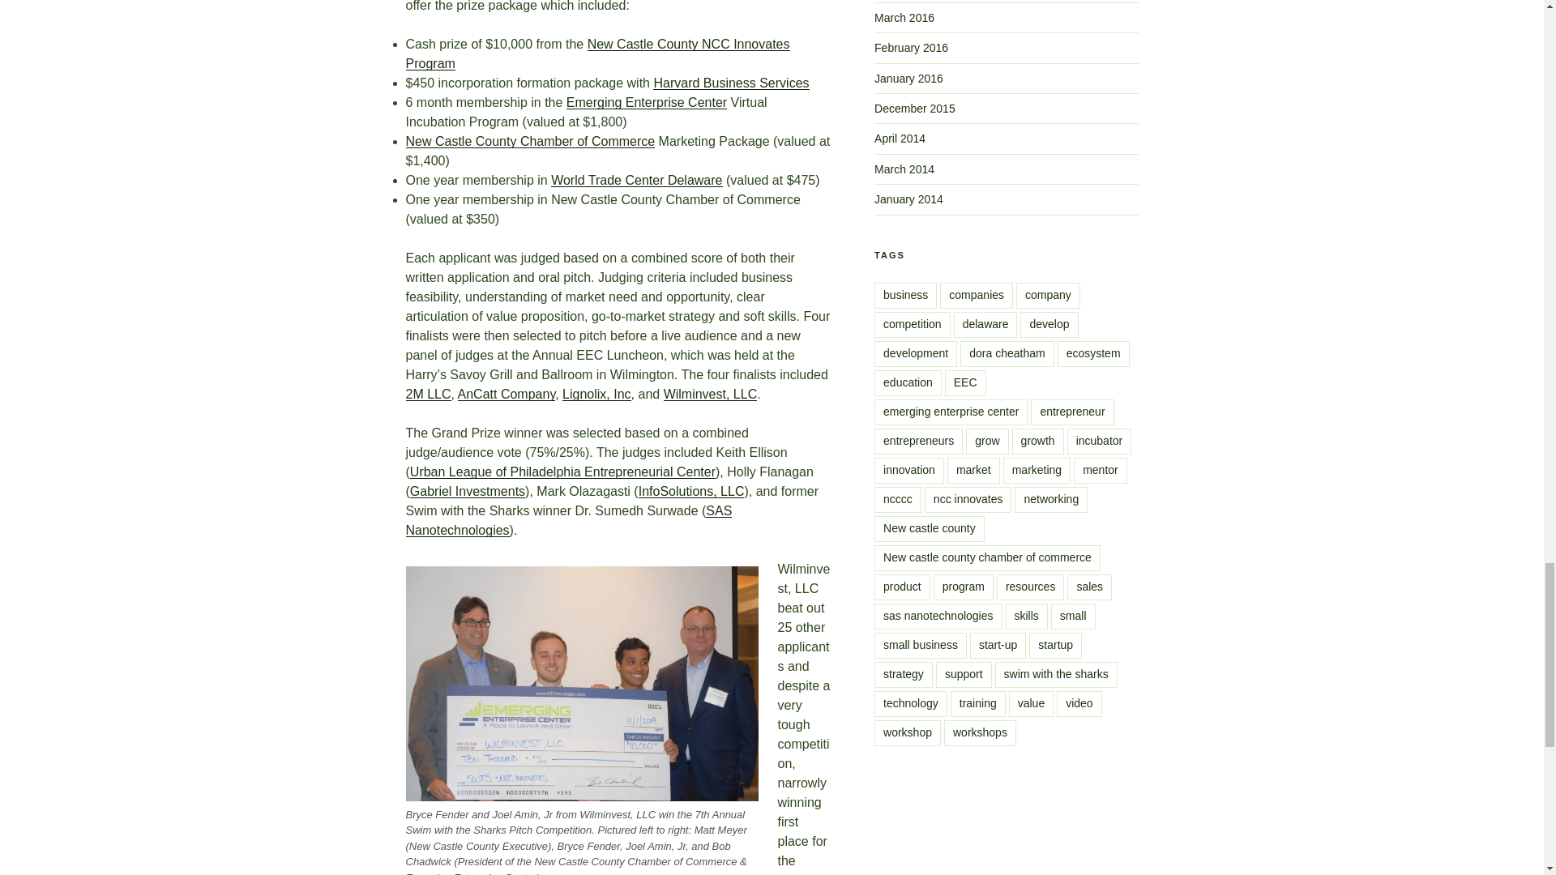 This screenshot has height=875, width=1556. I want to click on Urban League of Philadelphia Entrepreneurial Center, so click(562, 472).